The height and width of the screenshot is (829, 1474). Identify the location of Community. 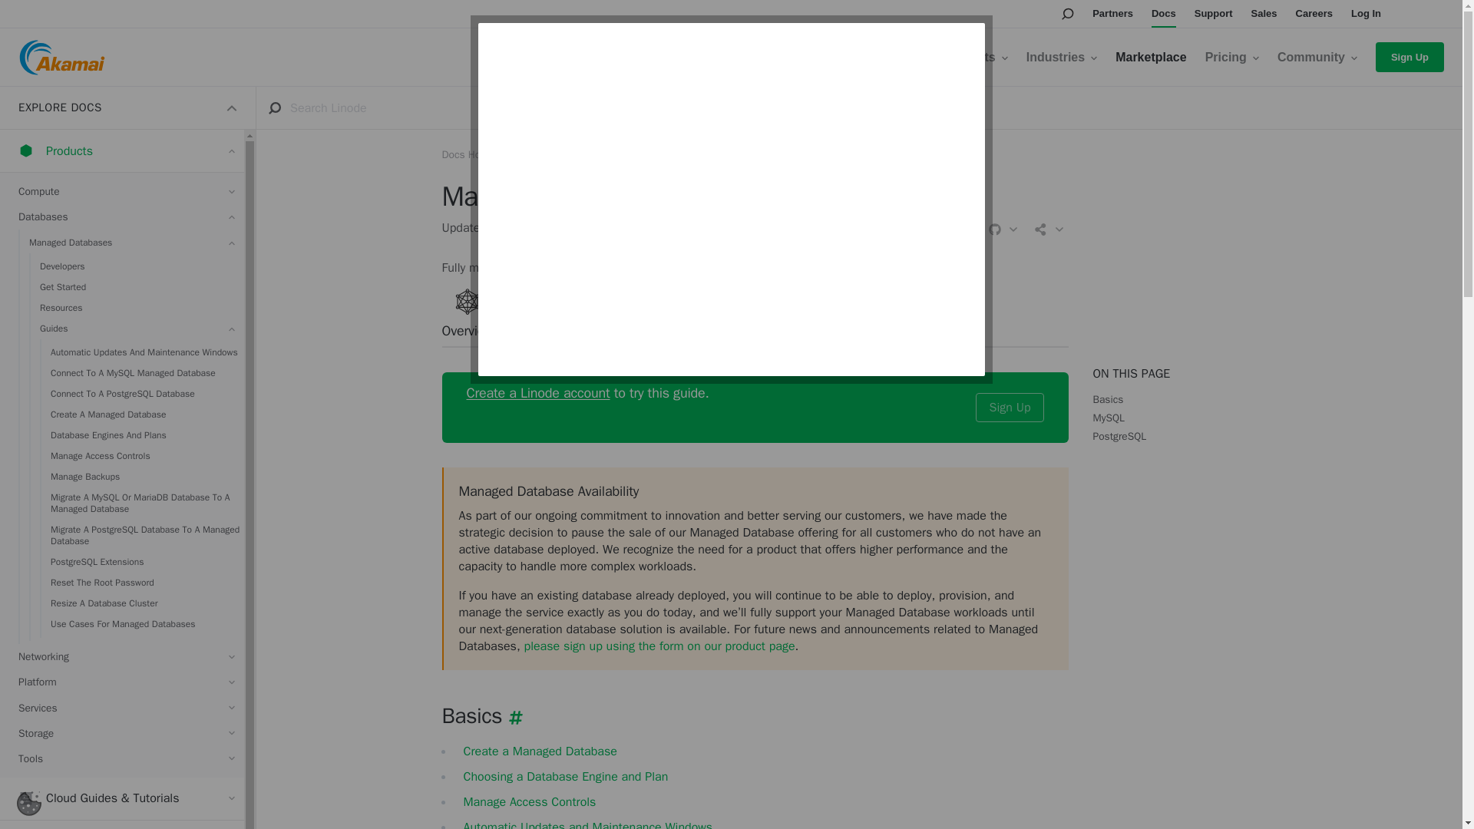
(1317, 57).